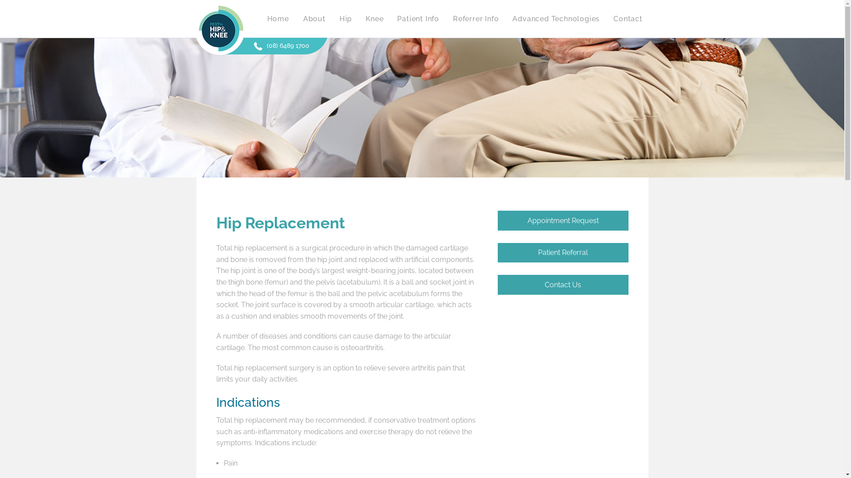 Image resolution: width=851 pixels, height=478 pixels. What do you see at coordinates (349, 48) in the screenshot?
I see `Hip Replacement` at bounding box center [349, 48].